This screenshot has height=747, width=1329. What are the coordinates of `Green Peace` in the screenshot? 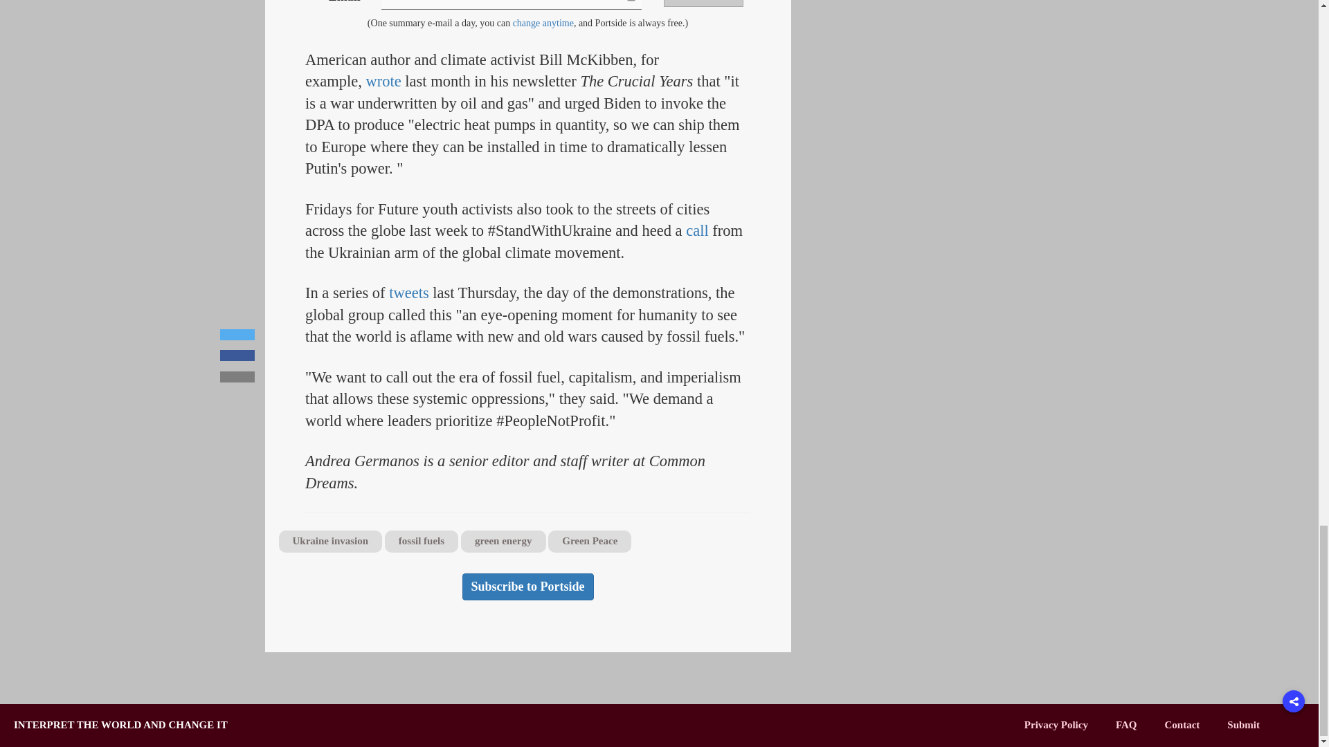 It's located at (590, 541).